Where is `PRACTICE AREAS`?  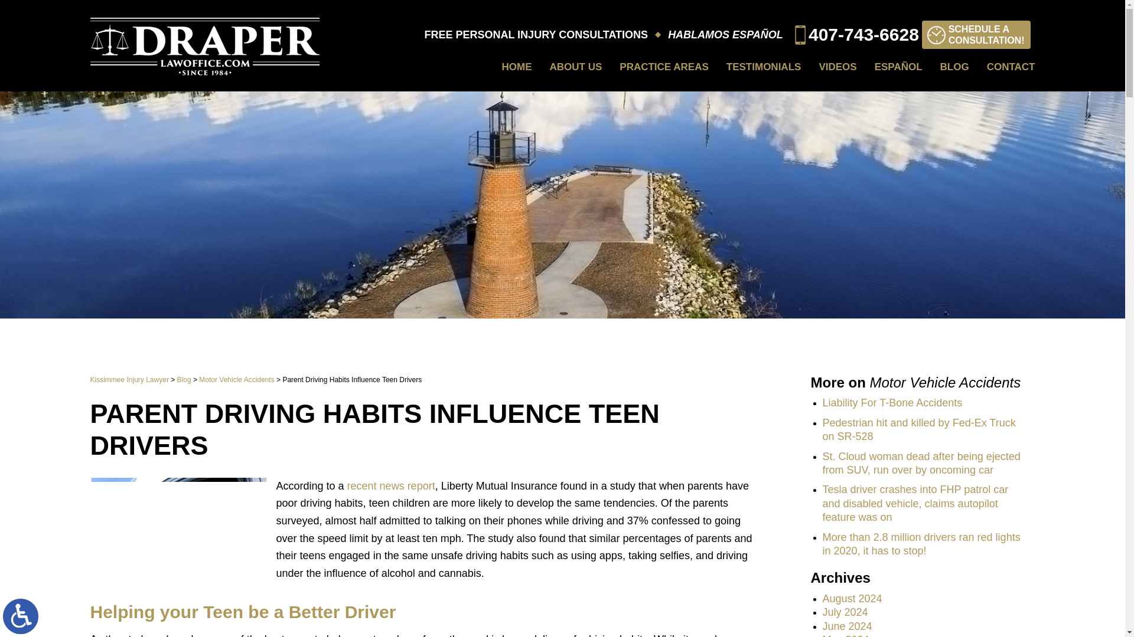 PRACTICE AREAS is located at coordinates (664, 67).